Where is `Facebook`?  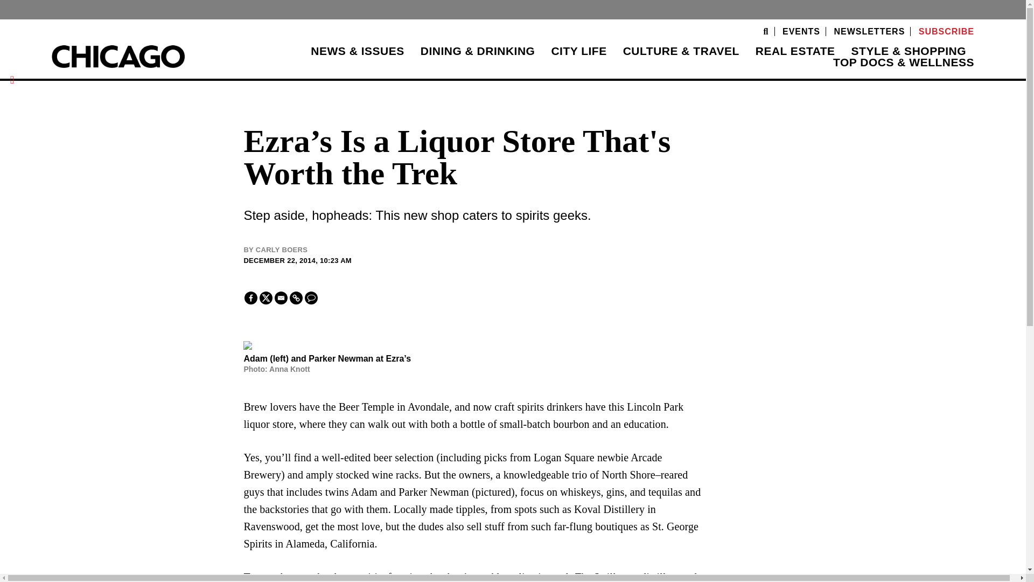
Facebook is located at coordinates (251, 297).